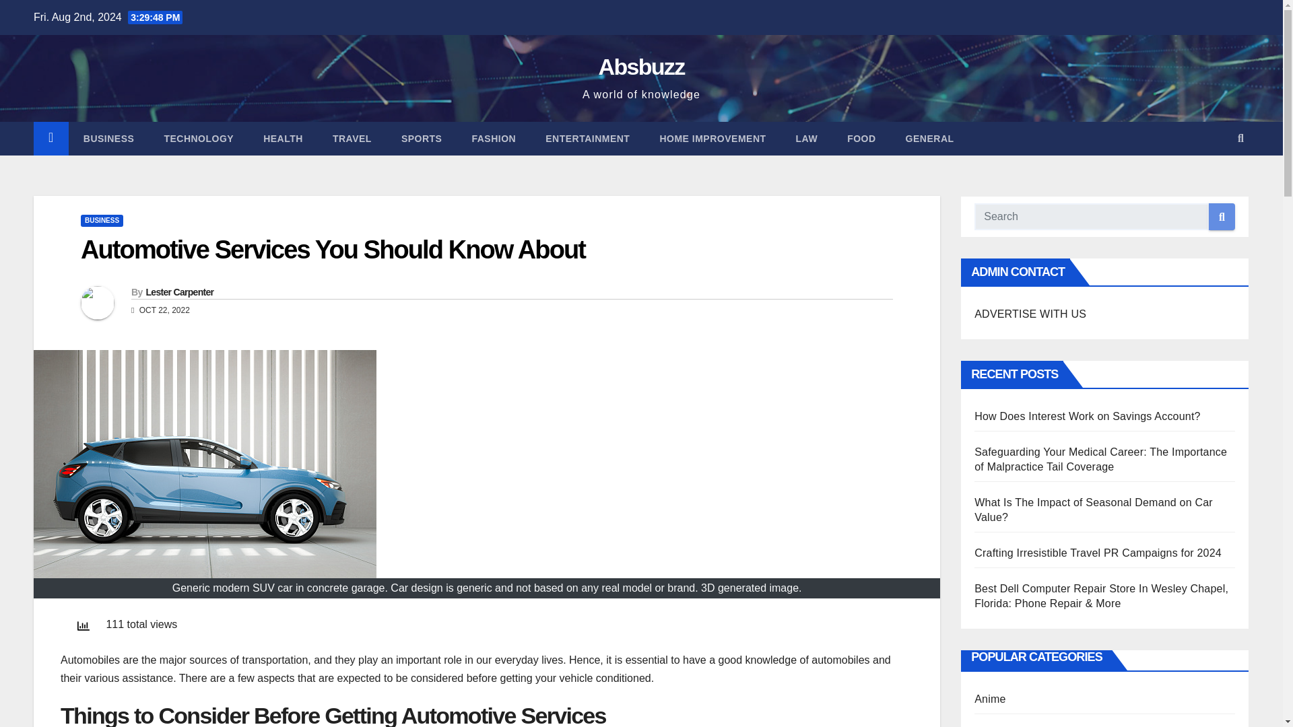 This screenshot has height=727, width=1293. I want to click on Absbuzz, so click(641, 66).